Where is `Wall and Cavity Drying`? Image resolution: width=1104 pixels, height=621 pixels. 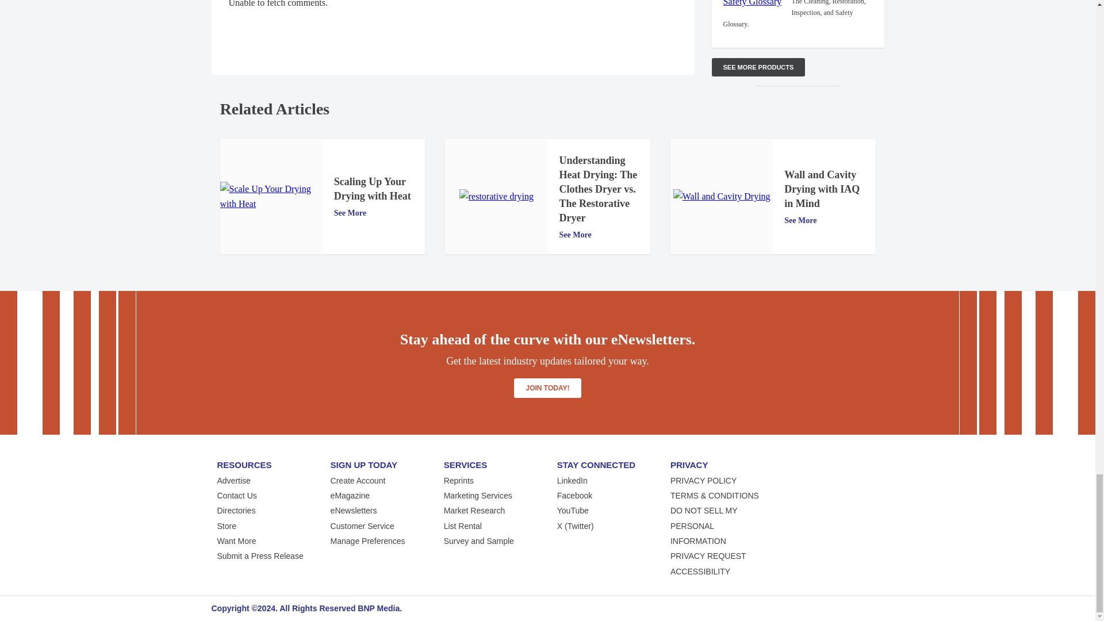
Wall and Cavity Drying is located at coordinates (722, 197).